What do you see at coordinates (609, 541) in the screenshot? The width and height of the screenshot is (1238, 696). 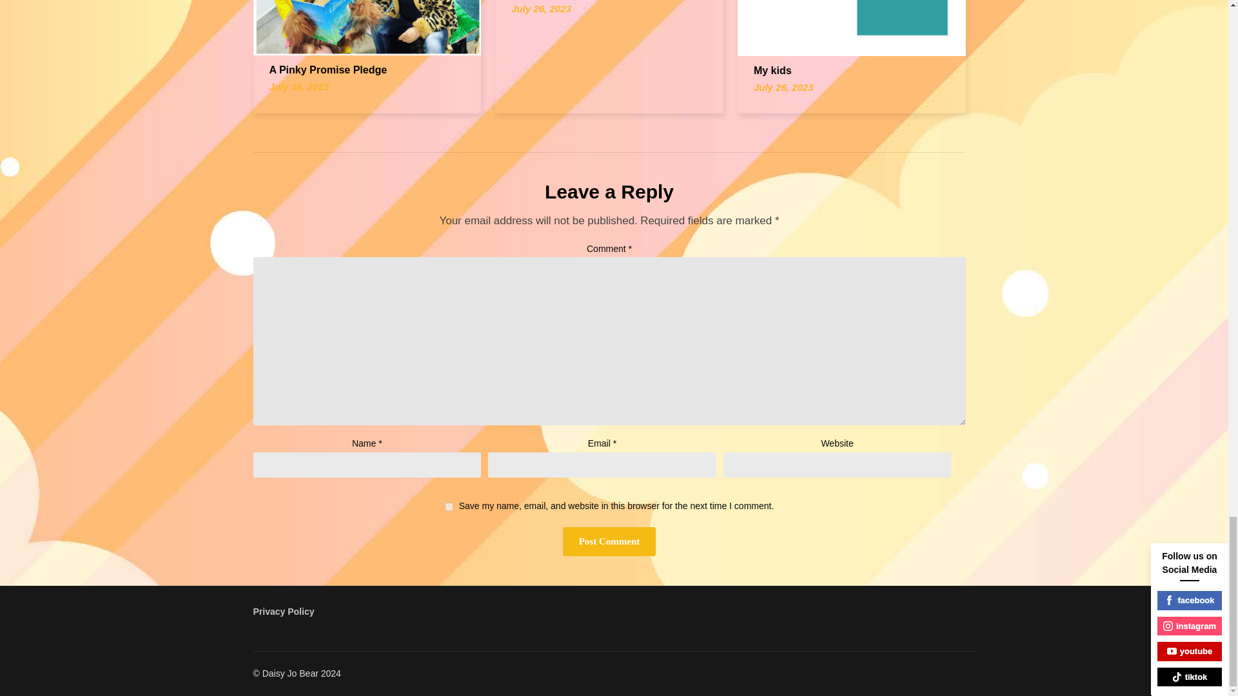 I see `Post Comment` at bounding box center [609, 541].